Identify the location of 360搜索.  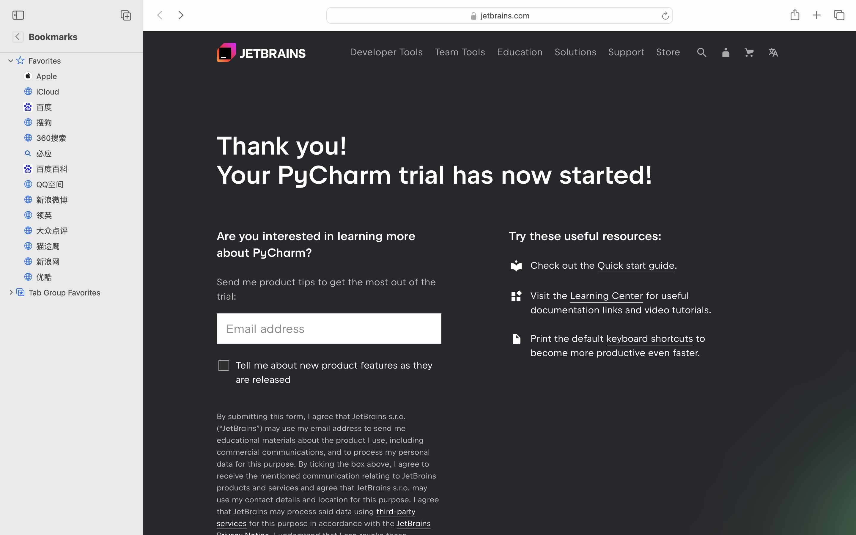
(86, 138).